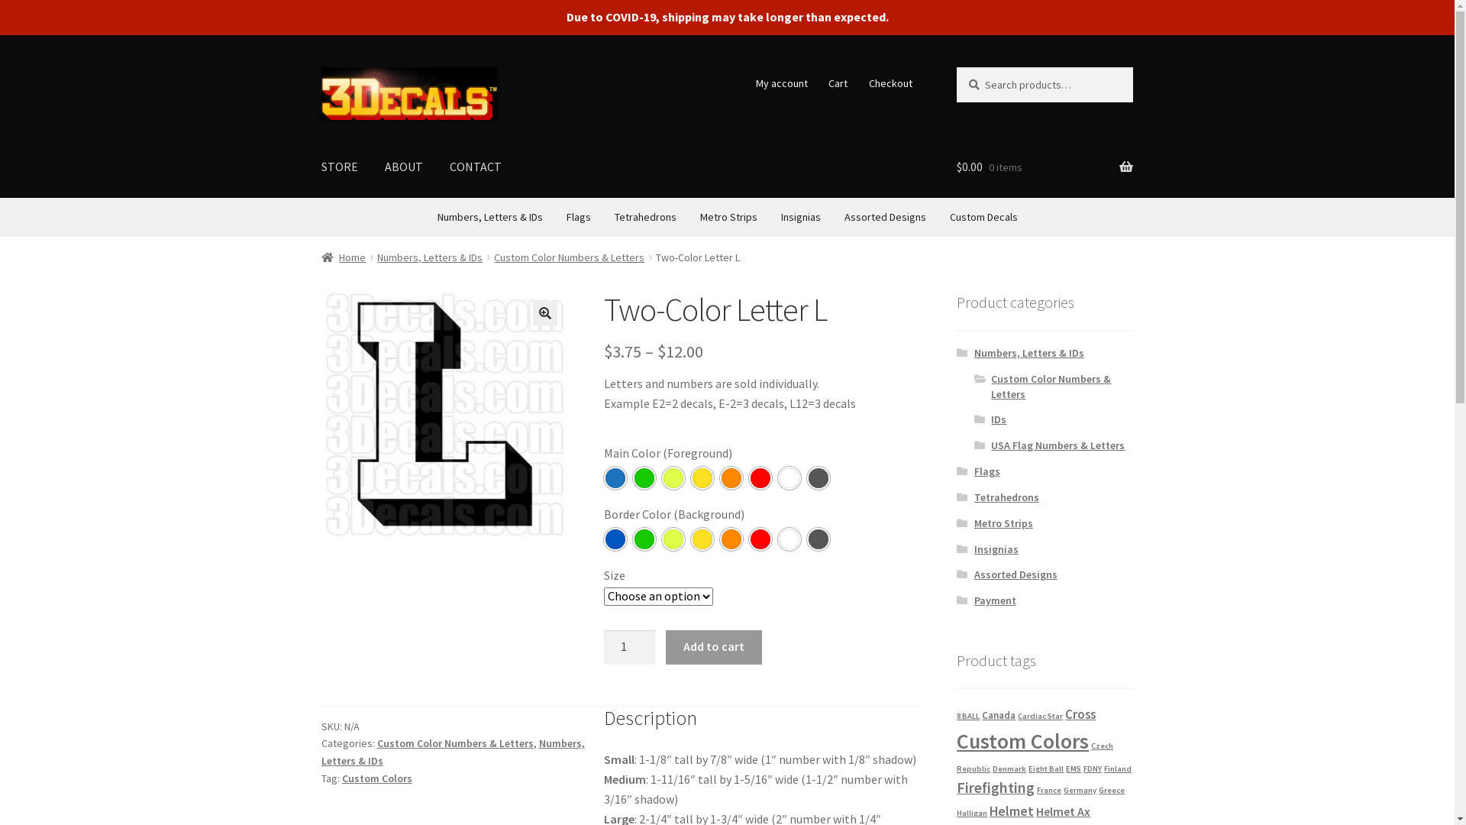 This screenshot has width=1466, height=825. What do you see at coordinates (340, 167) in the screenshot?
I see `STORE` at bounding box center [340, 167].